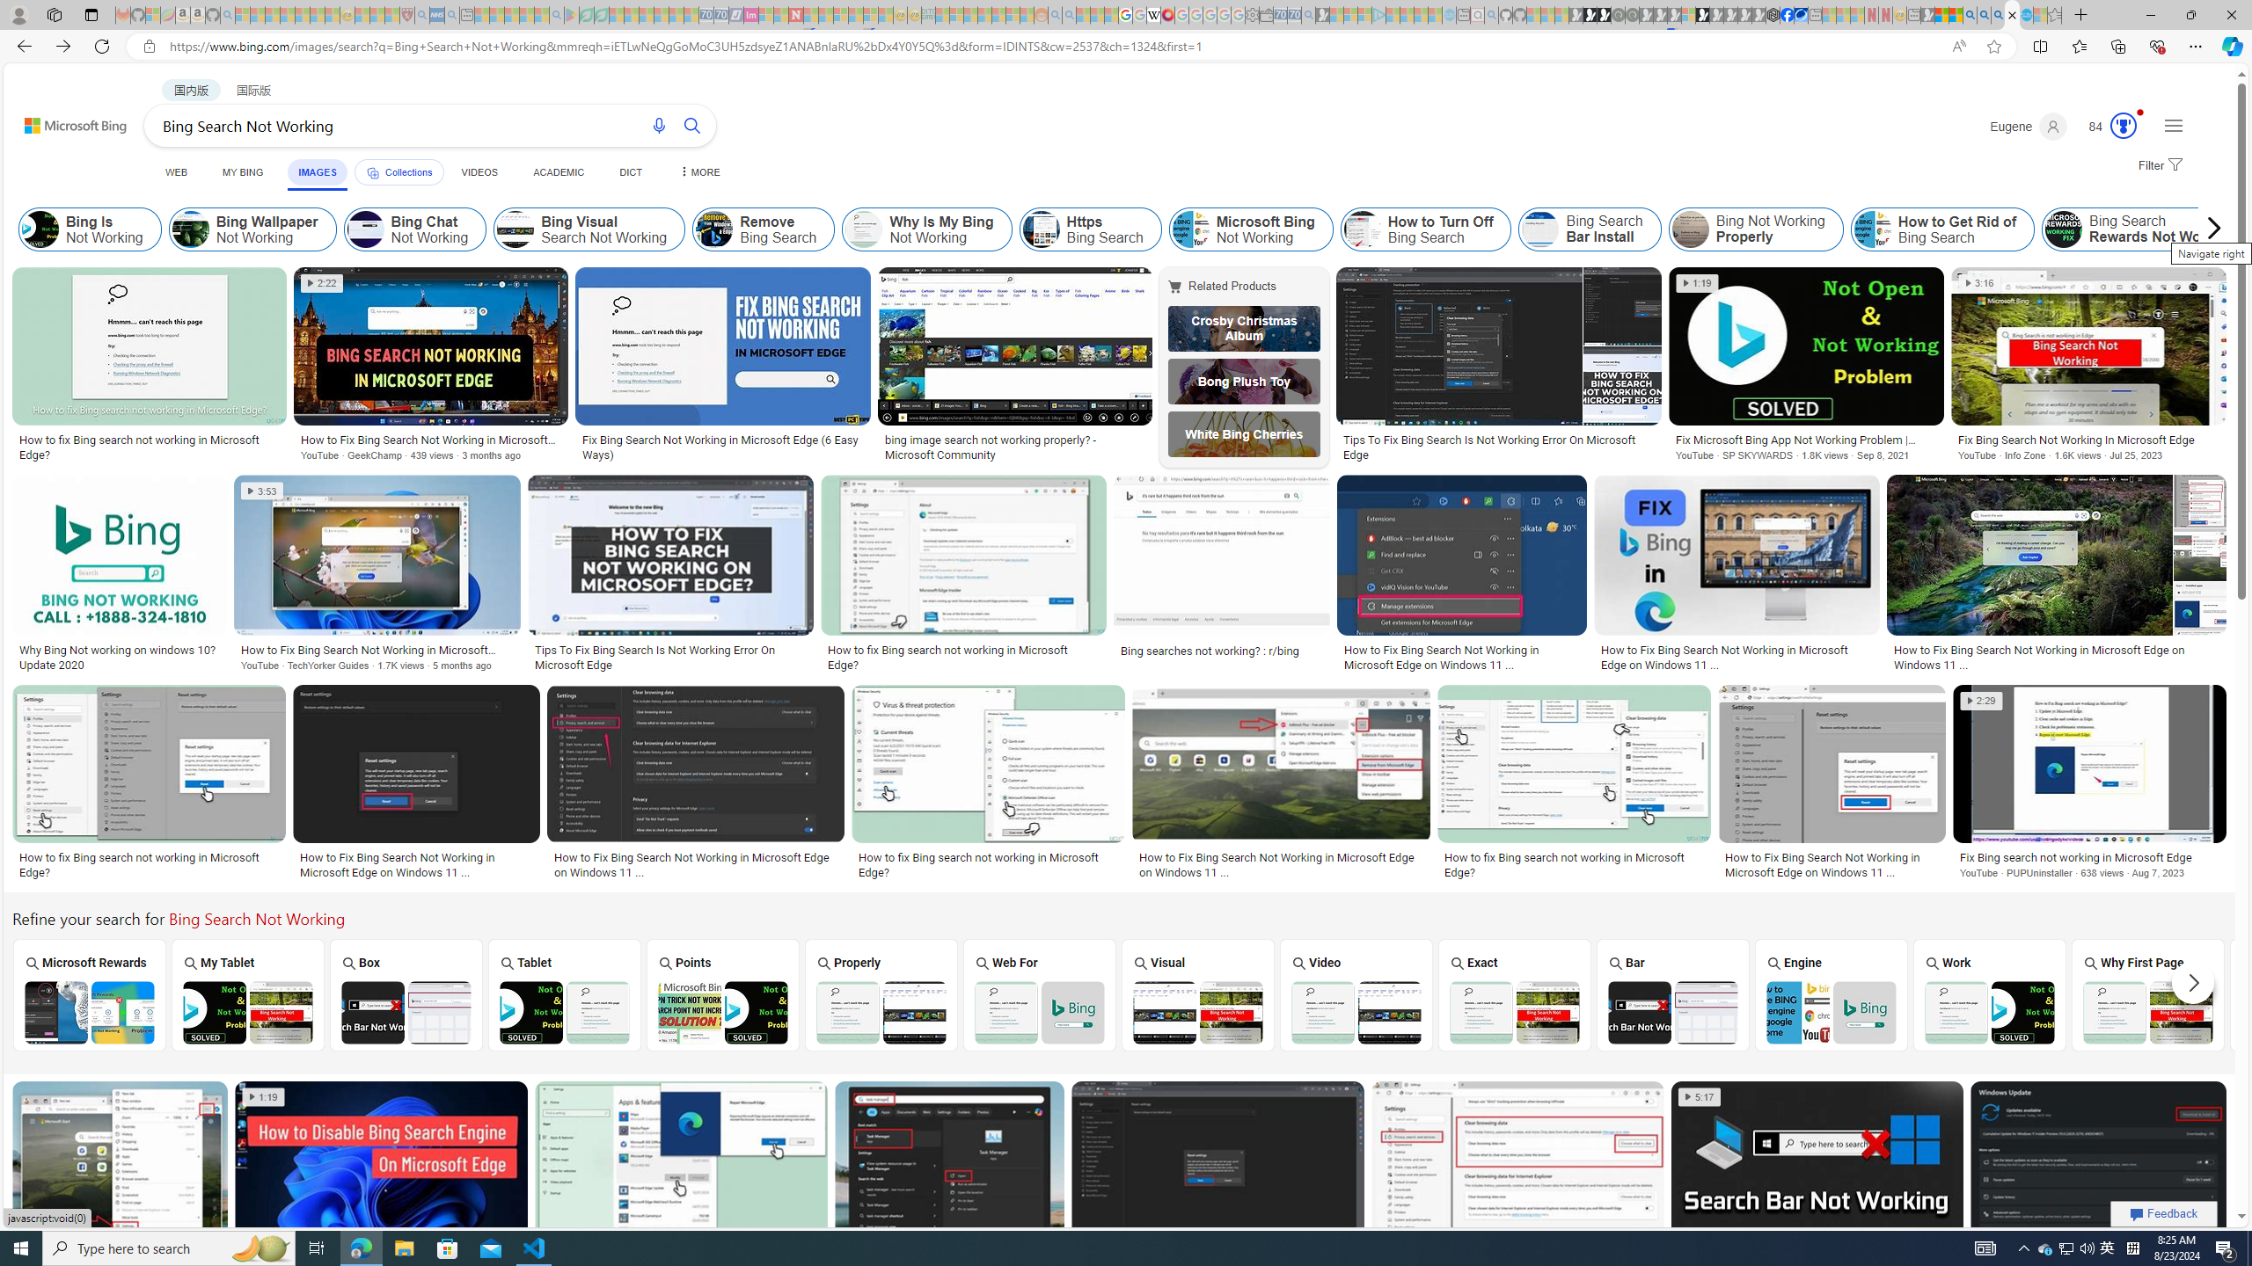 Image resolution: width=2252 pixels, height=1266 pixels. I want to click on Bing Chat Not Working, so click(415, 229).